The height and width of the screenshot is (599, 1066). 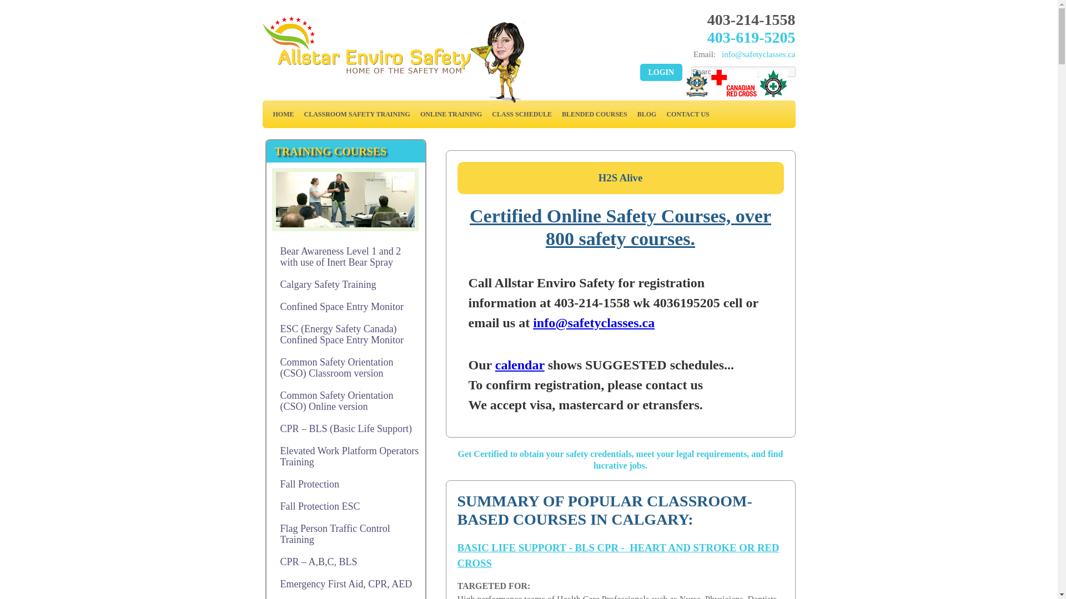 I want to click on ONLINE TRAINING, so click(x=451, y=114).